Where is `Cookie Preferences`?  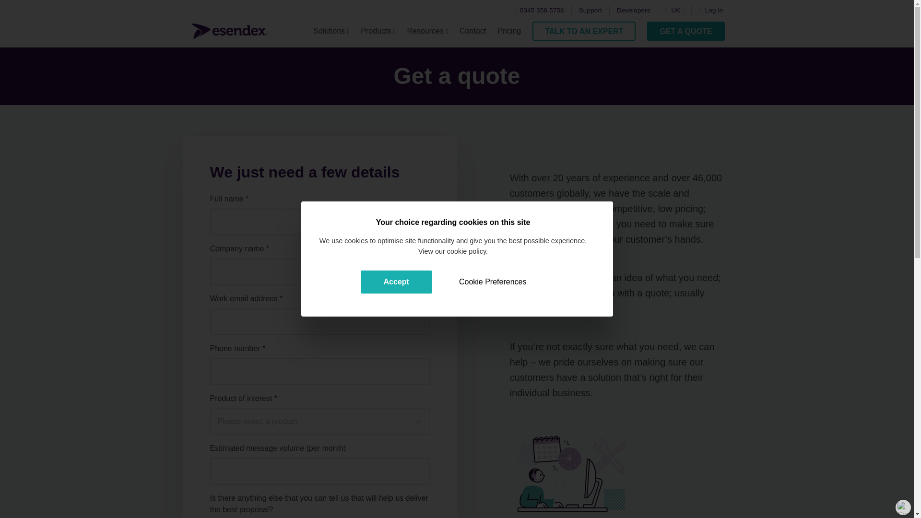 Cookie Preferences is located at coordinates (493, 282).